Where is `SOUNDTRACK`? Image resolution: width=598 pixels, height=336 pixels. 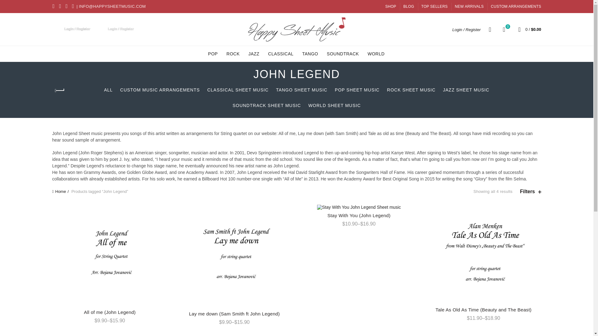 SOUNDTRACK is located at coordinates (516, 6).